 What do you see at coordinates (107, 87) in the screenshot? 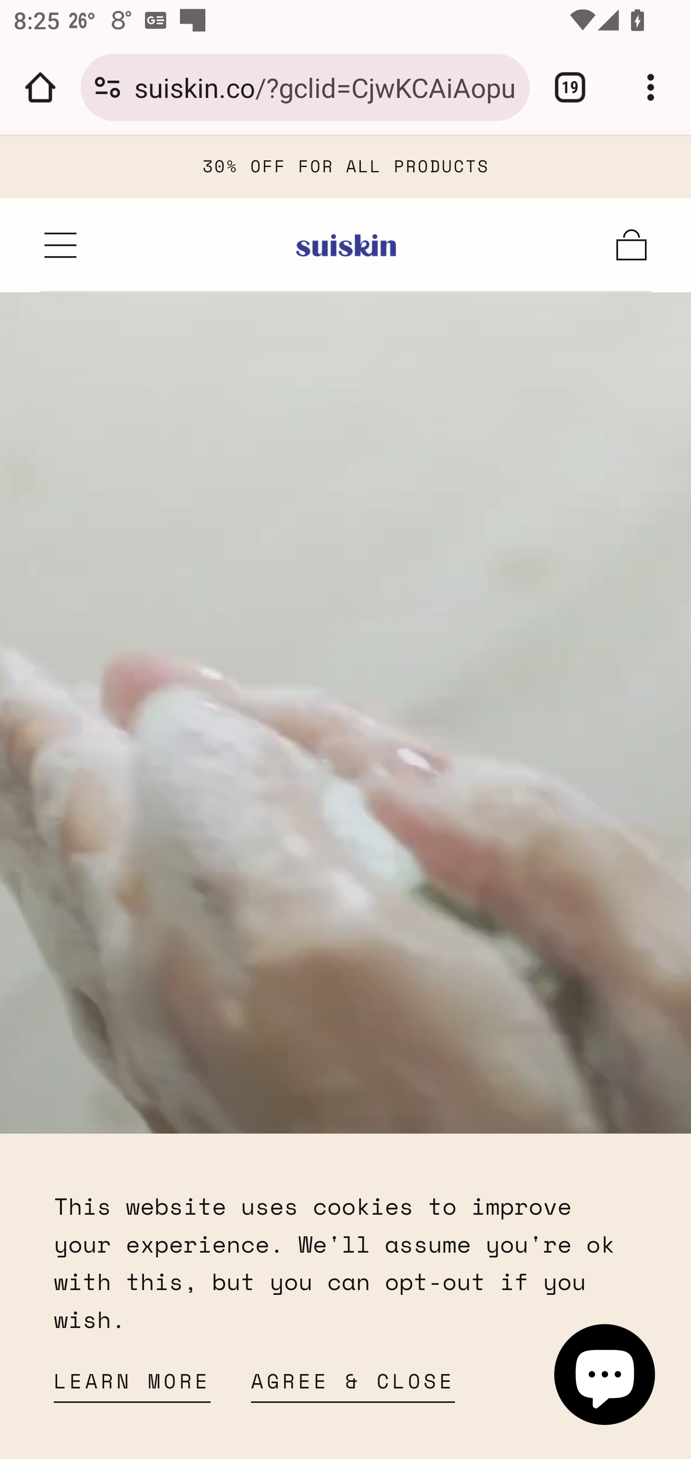
I see `Connection is secure` at bounding box center [107, 87].